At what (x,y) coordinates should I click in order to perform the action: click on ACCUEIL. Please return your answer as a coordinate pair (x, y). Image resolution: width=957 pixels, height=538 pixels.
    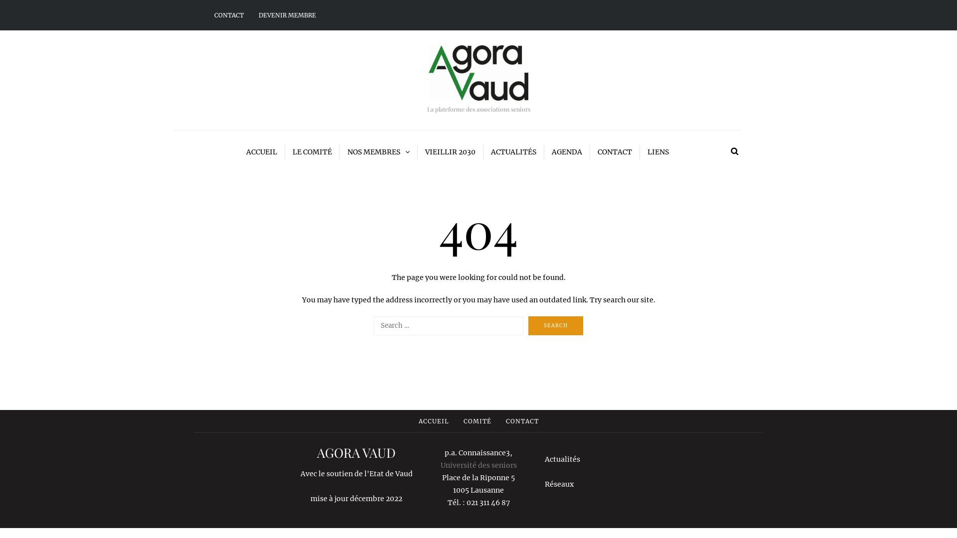
    Looking at the image, I should click on (434, 421).